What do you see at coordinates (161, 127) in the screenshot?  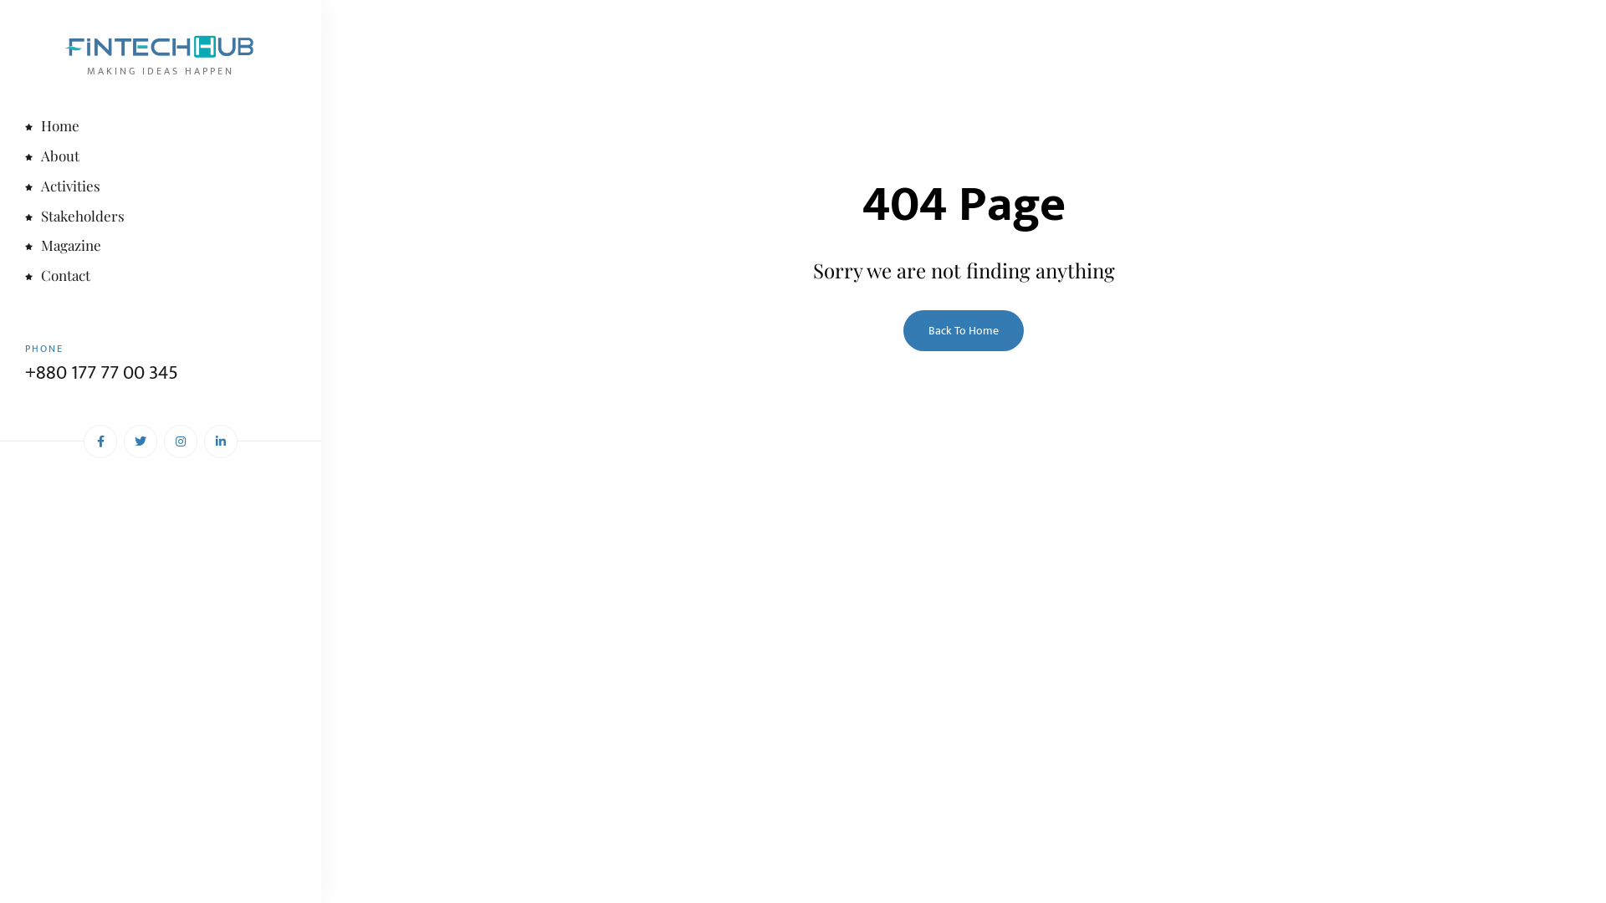 I see `Home` at bounding box center [161, 127].